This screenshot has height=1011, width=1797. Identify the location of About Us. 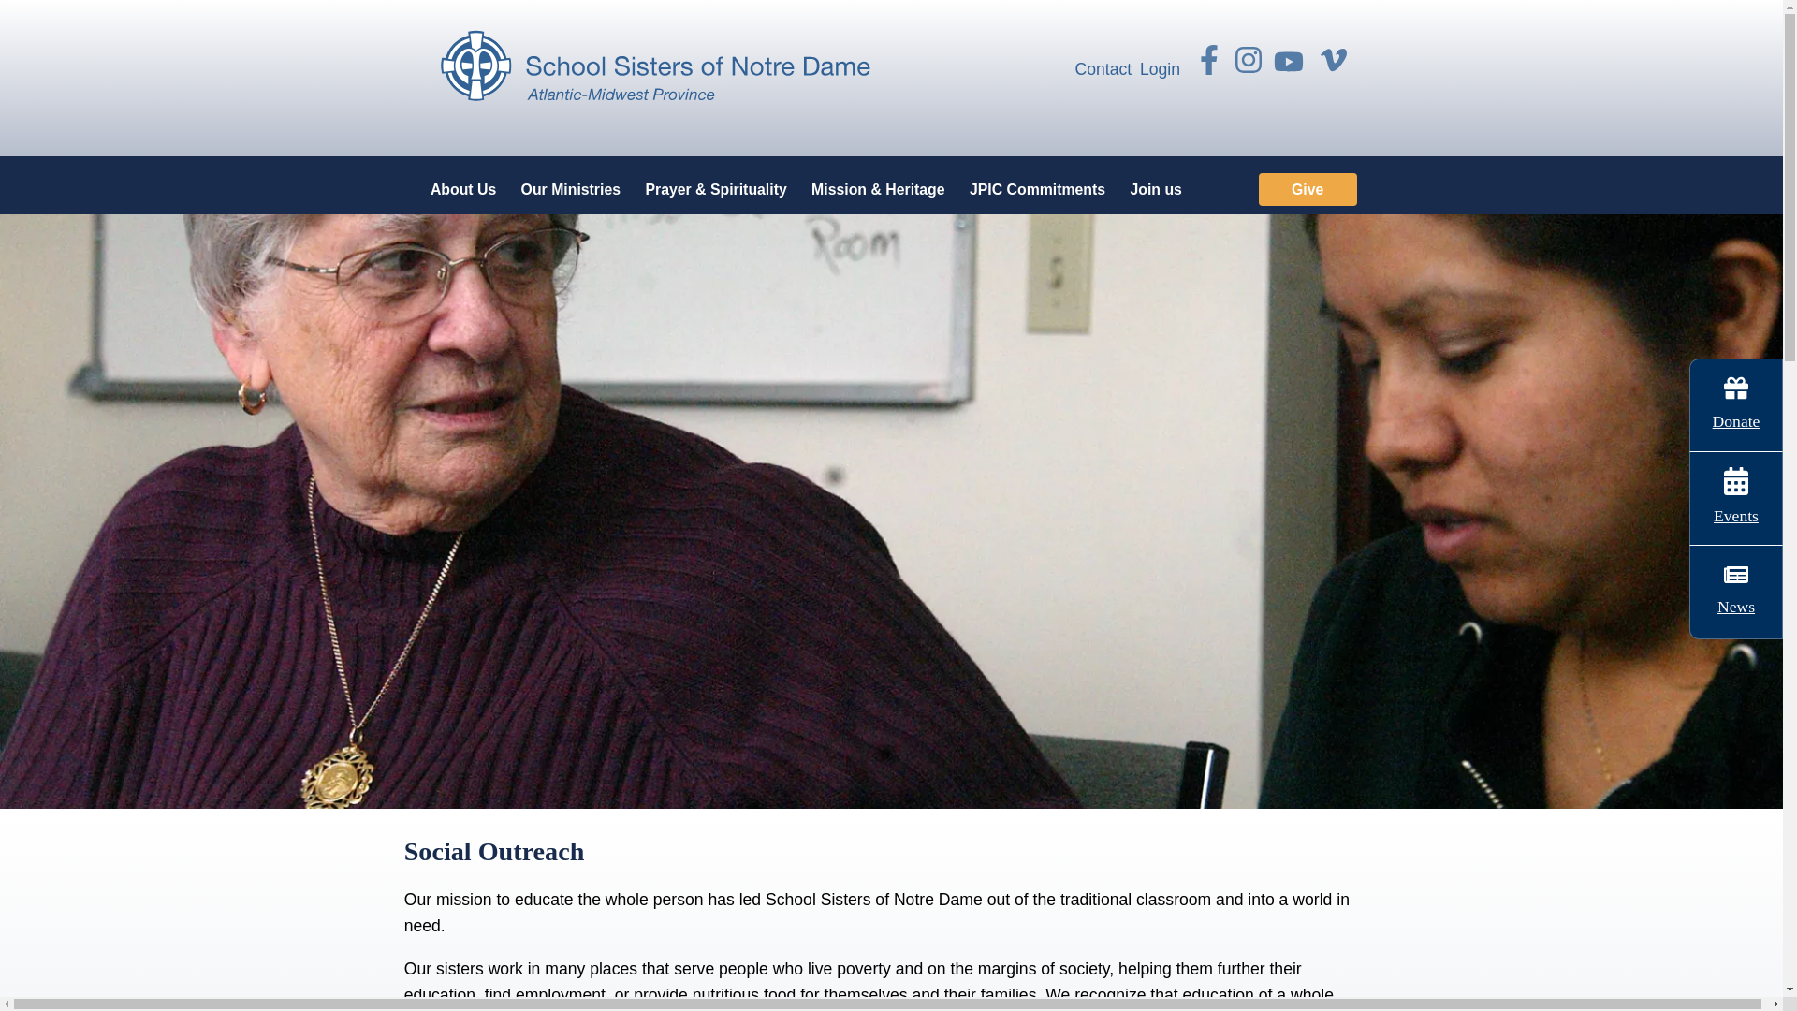
(463, 189).